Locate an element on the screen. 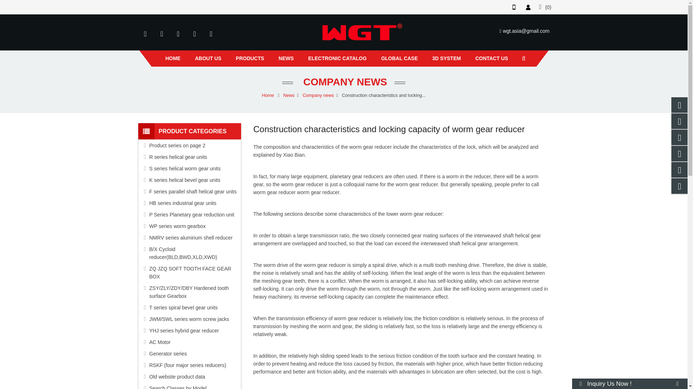  Products is located at coordinates (250, 58).